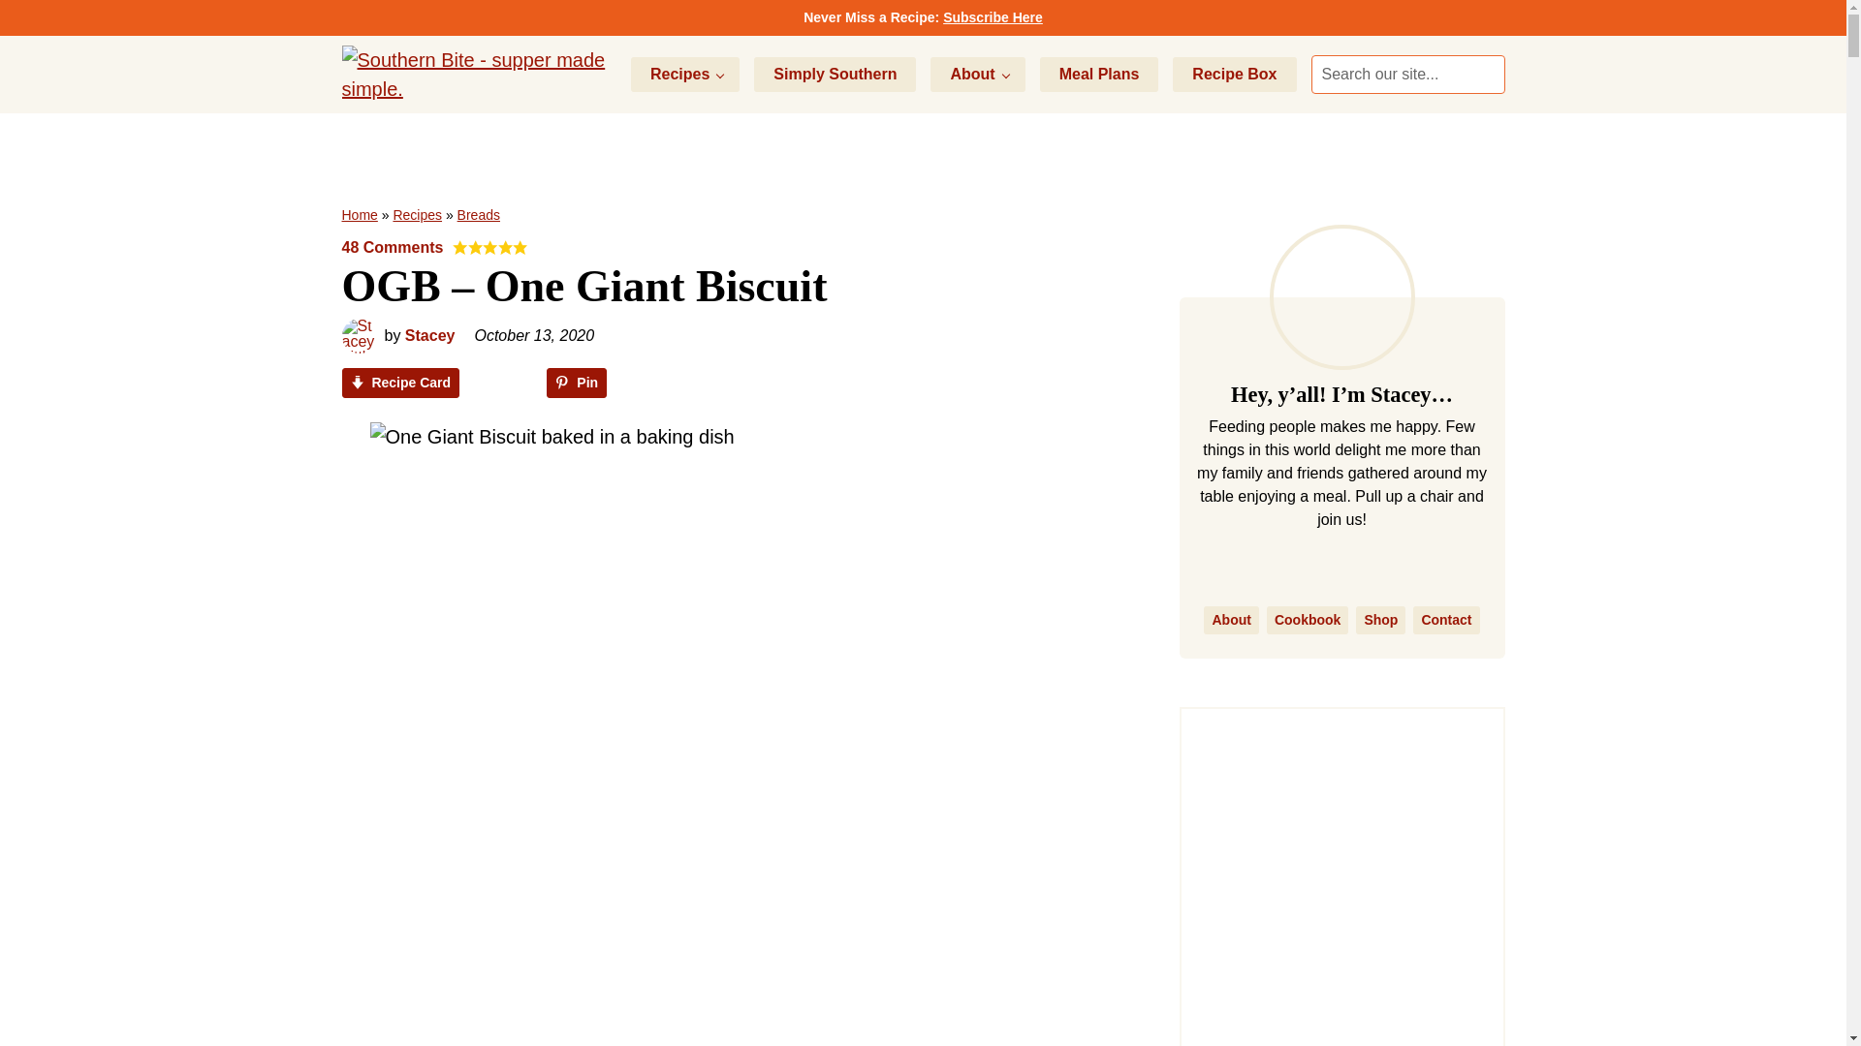 The height and width of the screenshot is (1046, 1861). What do you see at coordinates (359, 215) in the screenshot?
I see `Home` at bounding box center [359, 215].